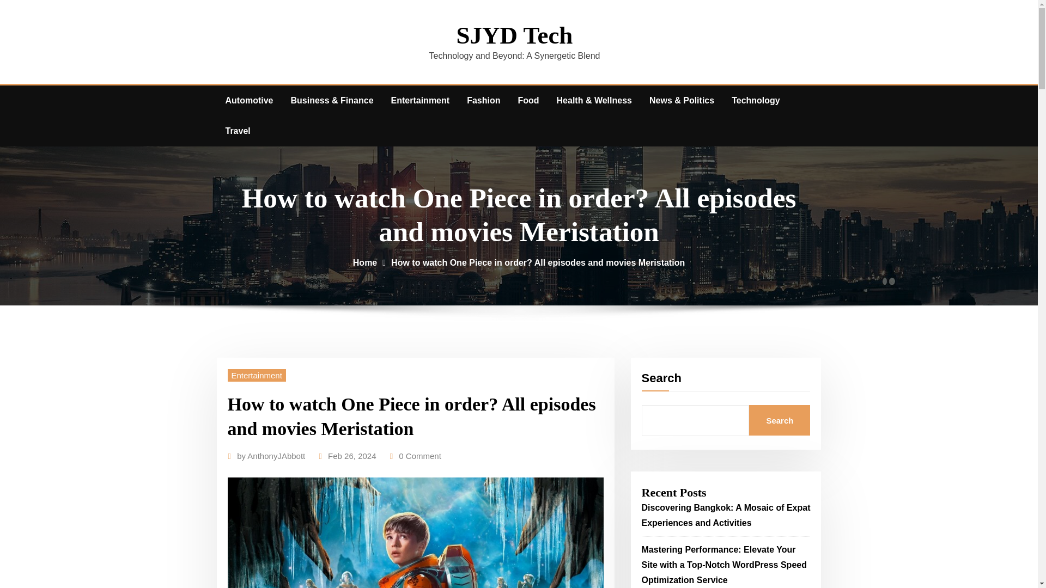 The image size is (1046, 588). Describe the element at coordinates (483, 100) in the screenshot. I see `Fashion` at that location.